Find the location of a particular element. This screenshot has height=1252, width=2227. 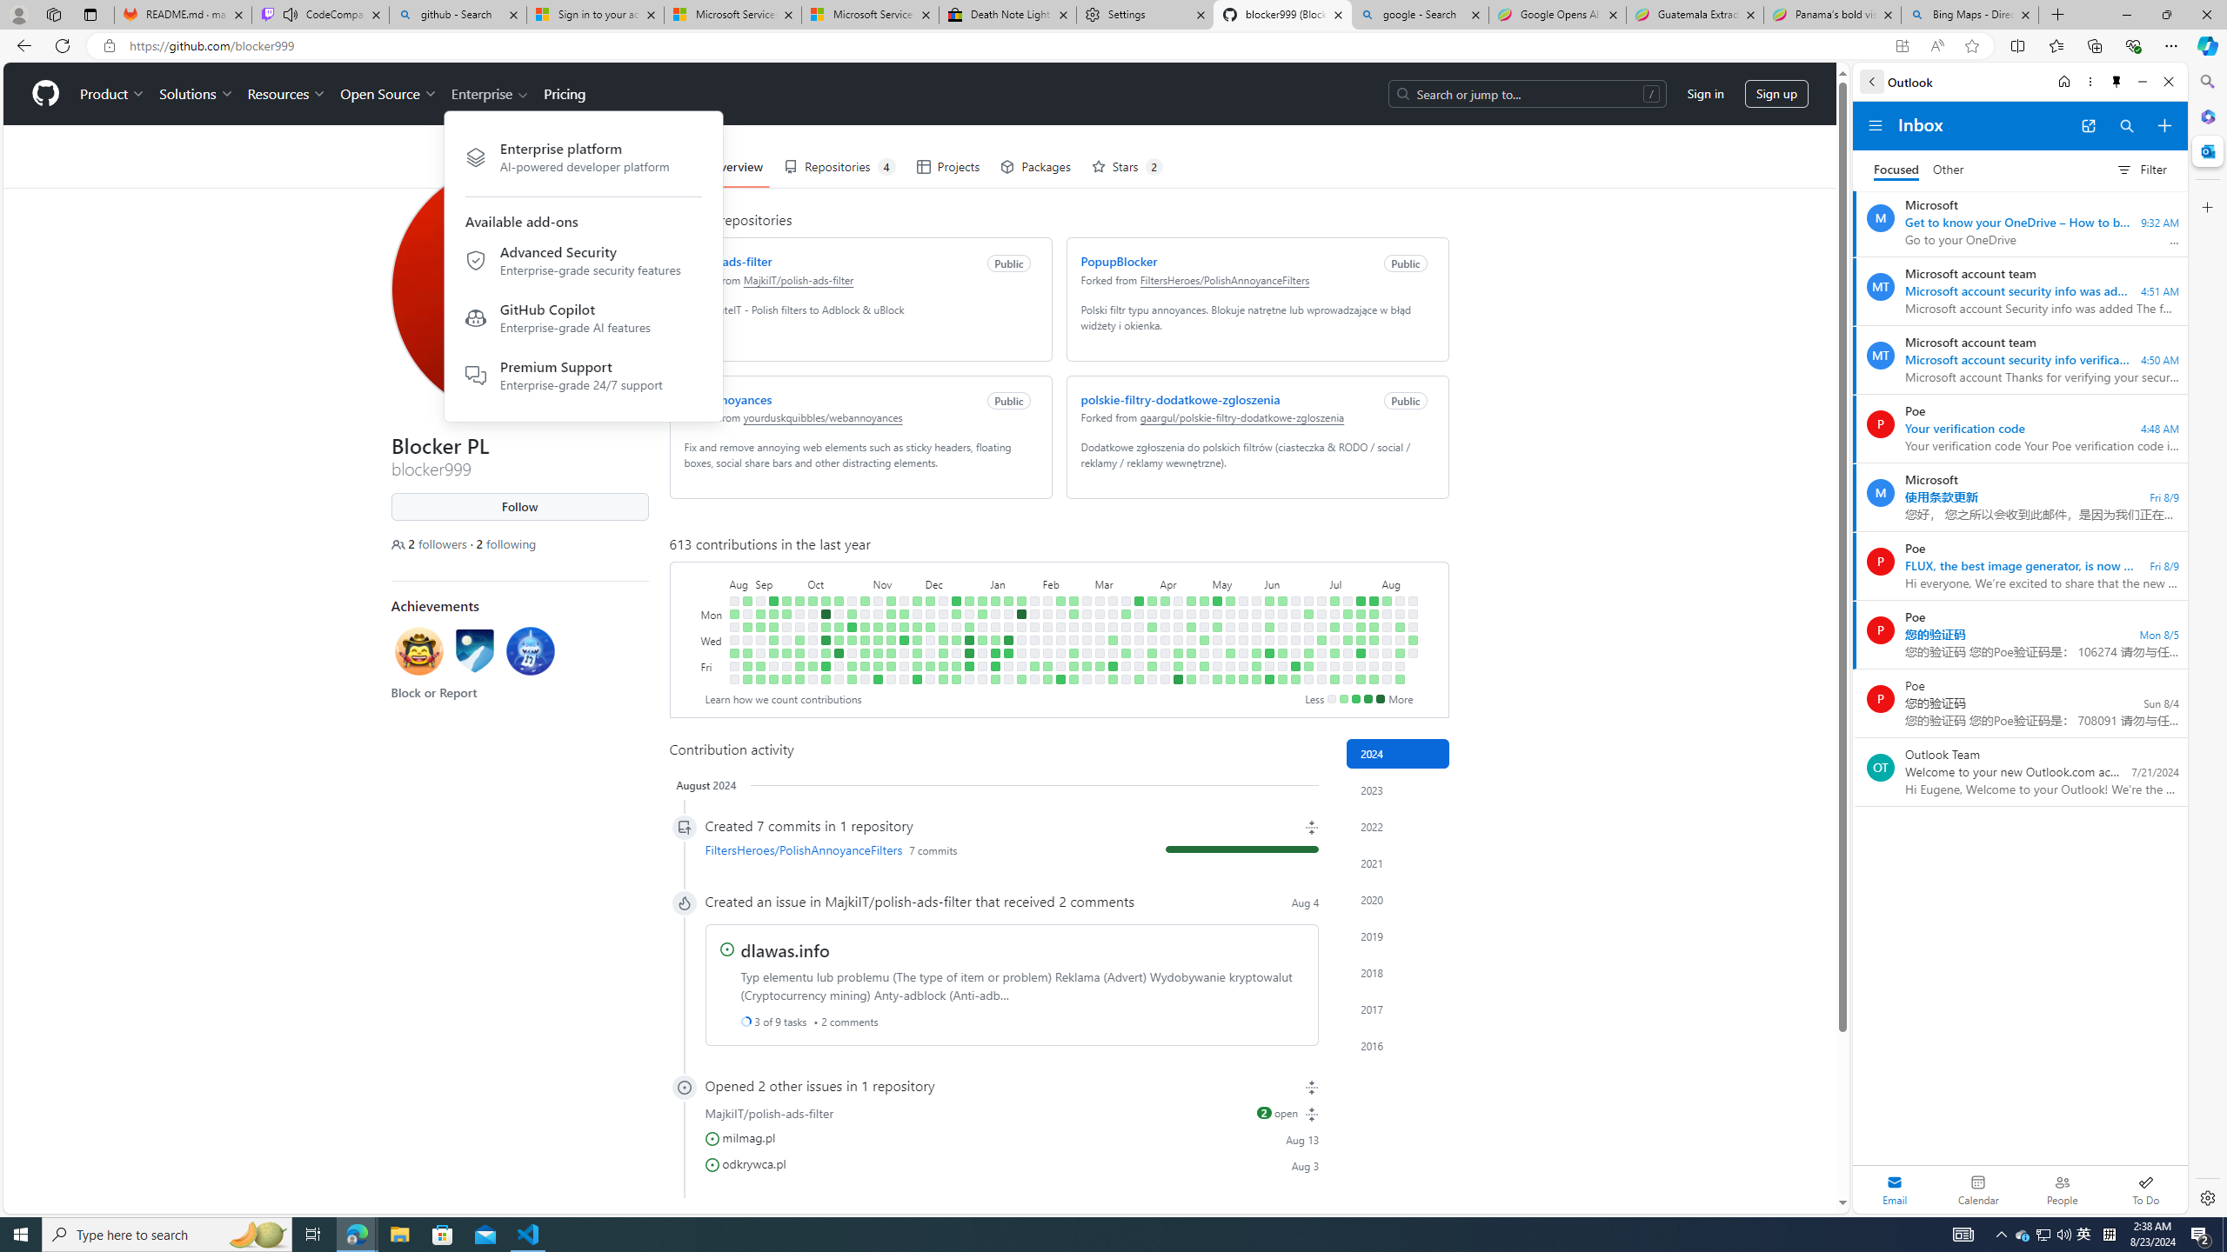

GitHub Copilot Enterprise-grade AI features is located at coordinates (583, 321).